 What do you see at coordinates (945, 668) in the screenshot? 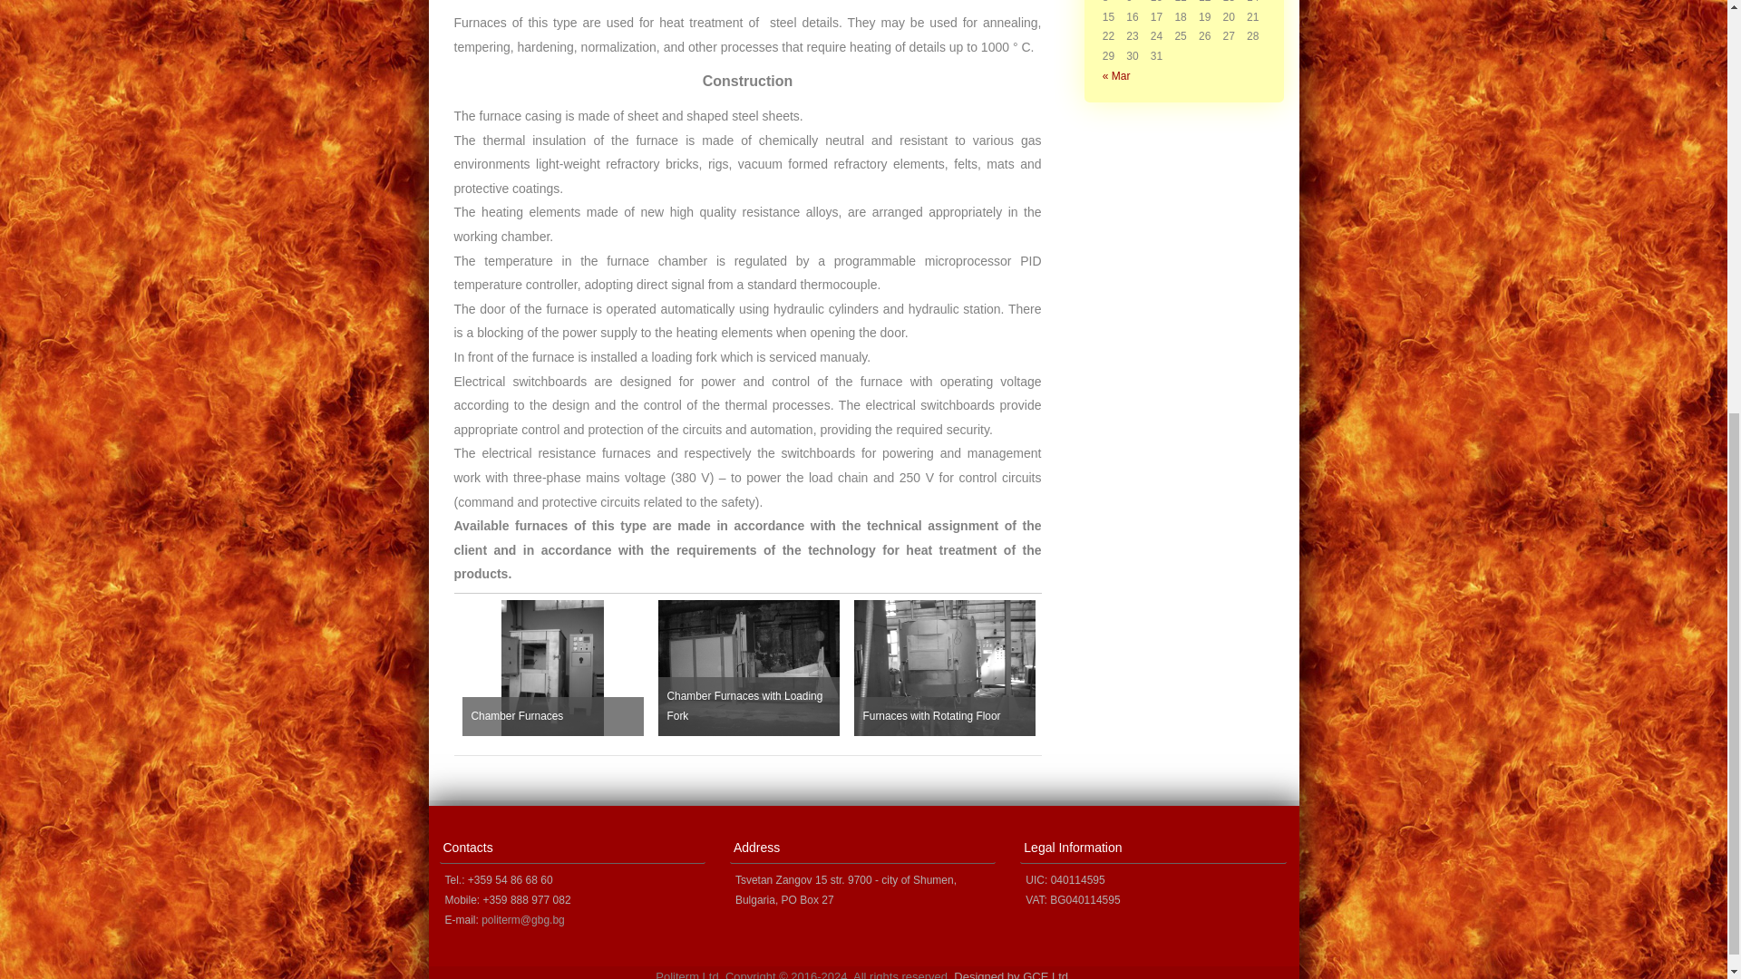
I see `Furnaces with Rotating Floor` at bounding box center [945, 668].